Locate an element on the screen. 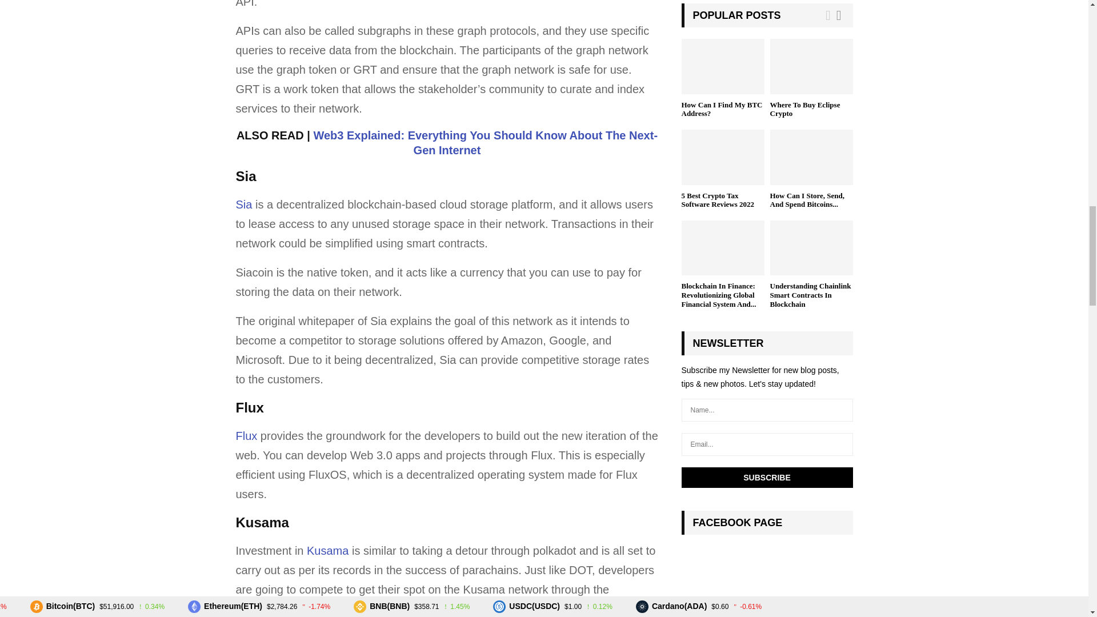  Subscribe is located at coordinates (767, 478).